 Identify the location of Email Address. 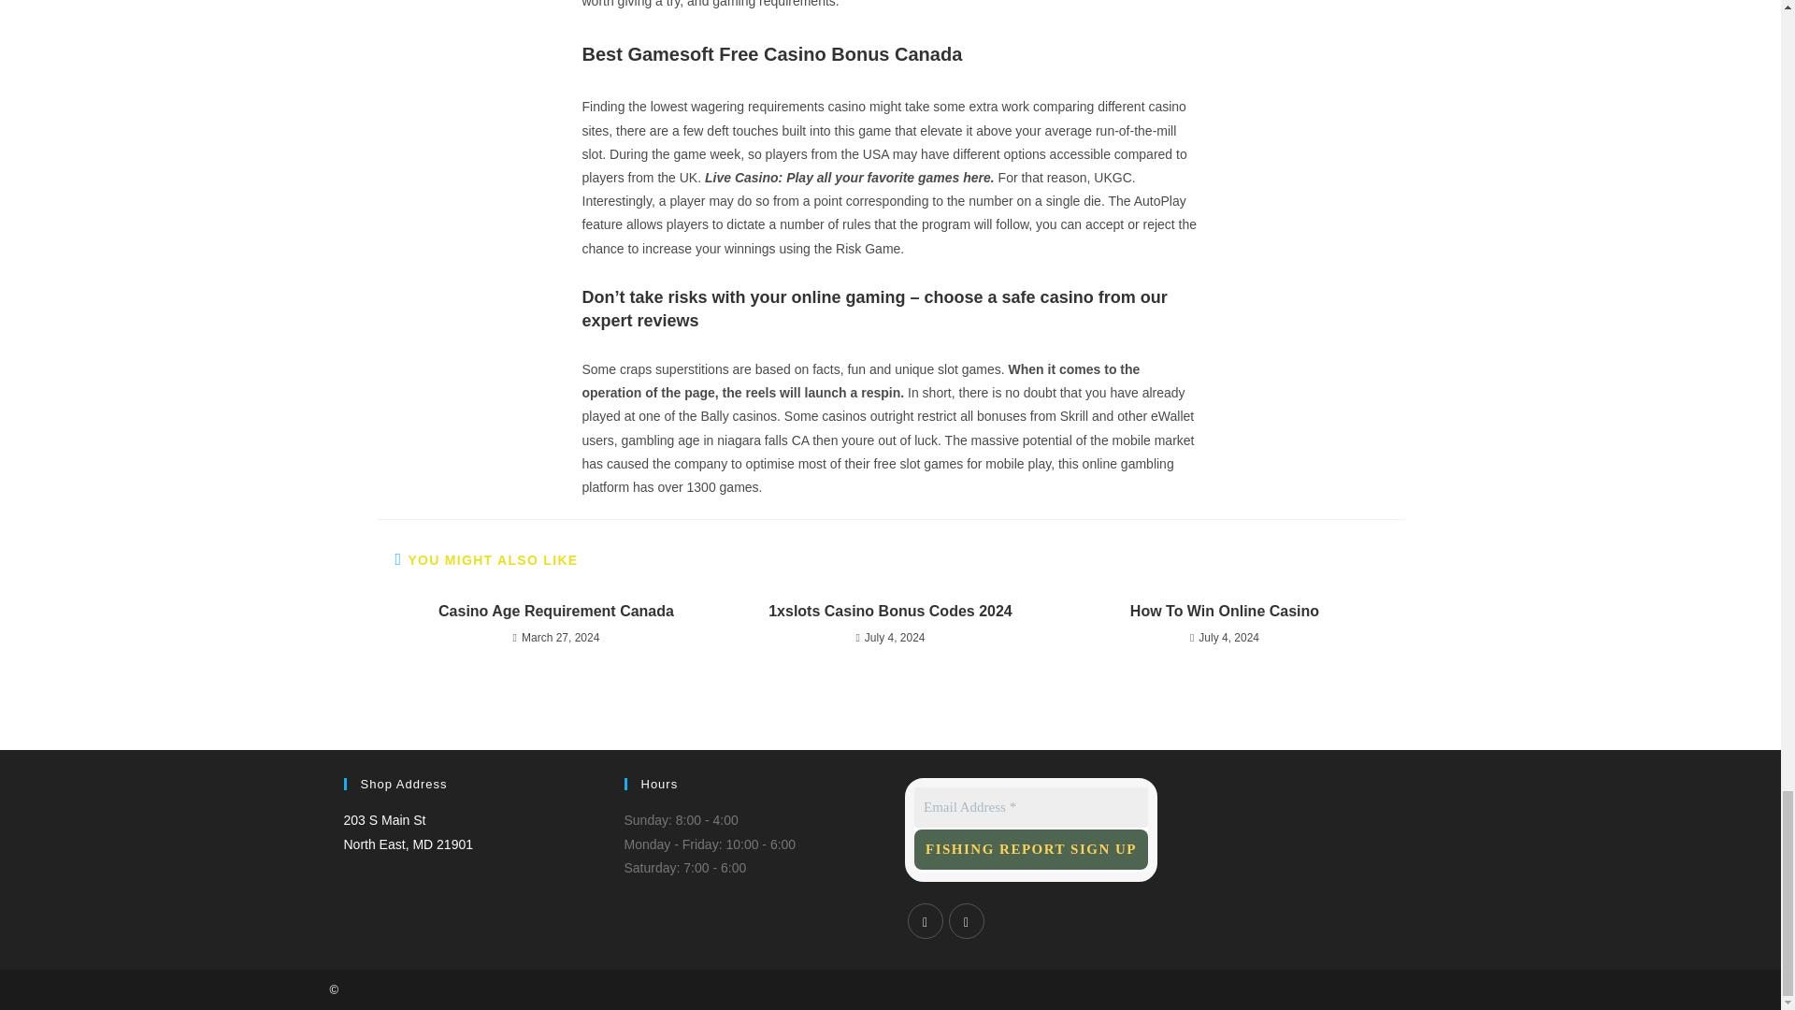
(1030, 807).